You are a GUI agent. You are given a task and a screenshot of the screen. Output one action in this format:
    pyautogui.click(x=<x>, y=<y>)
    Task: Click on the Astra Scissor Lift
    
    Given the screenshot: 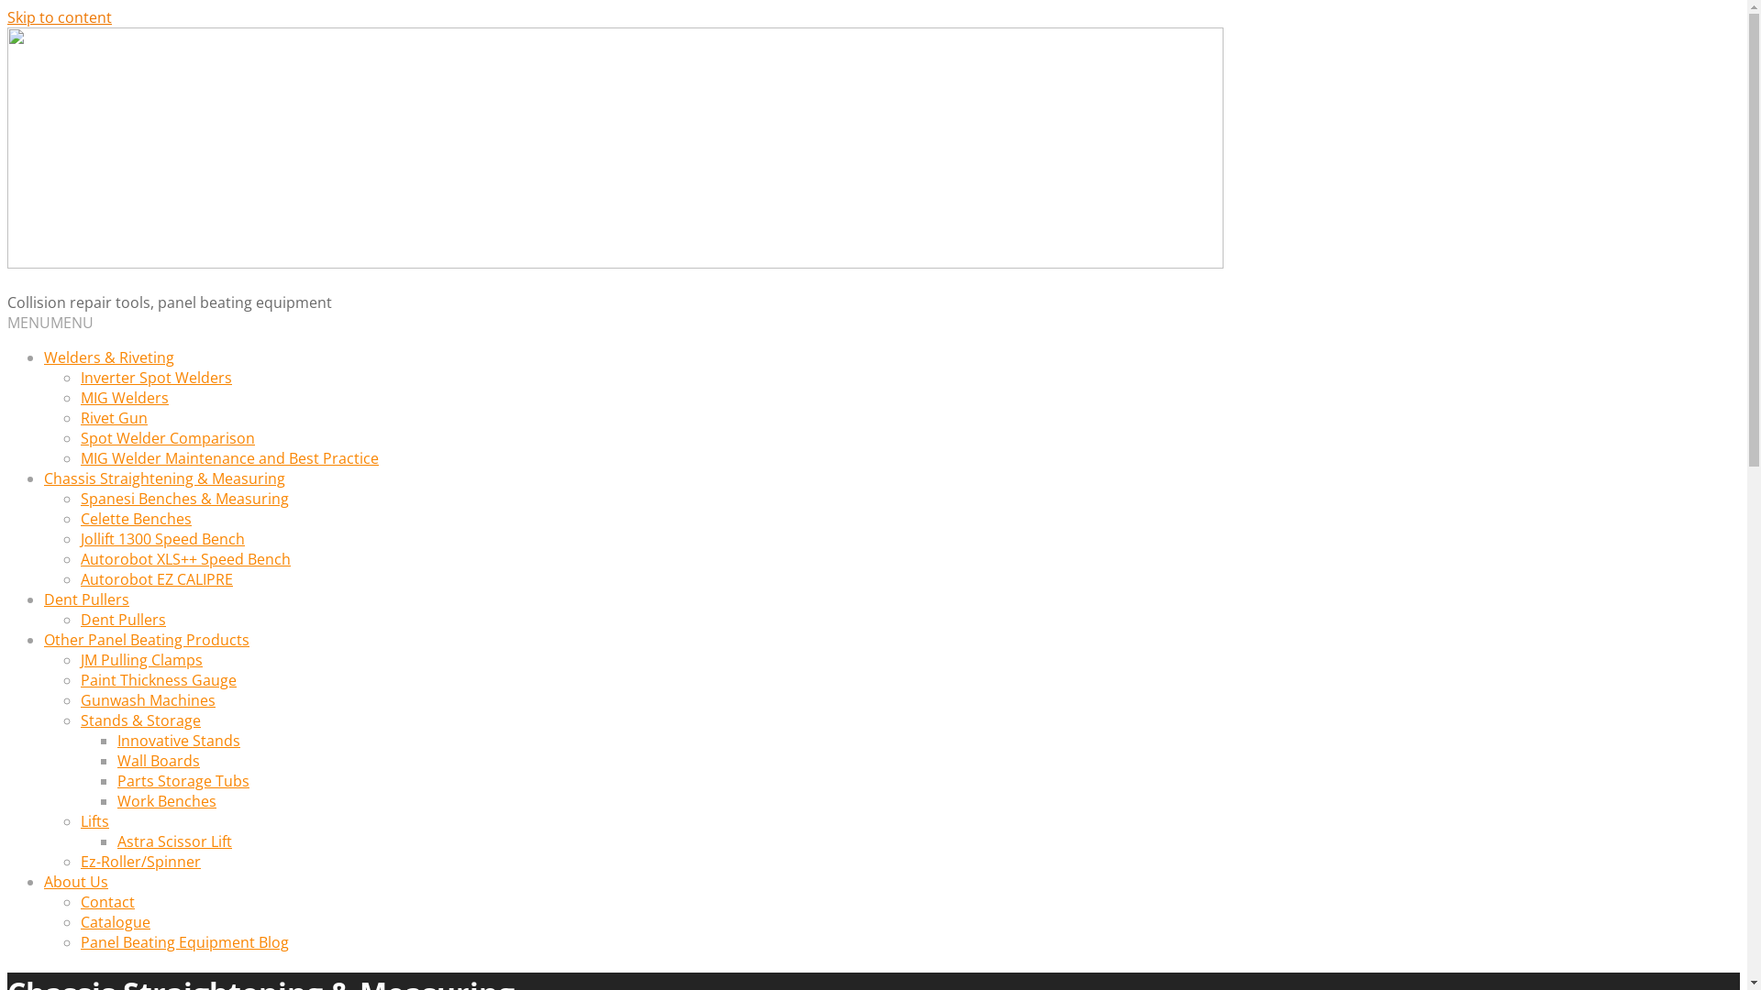 What is the action you would take?
    pyautogui.click(x=174, y=841)
    